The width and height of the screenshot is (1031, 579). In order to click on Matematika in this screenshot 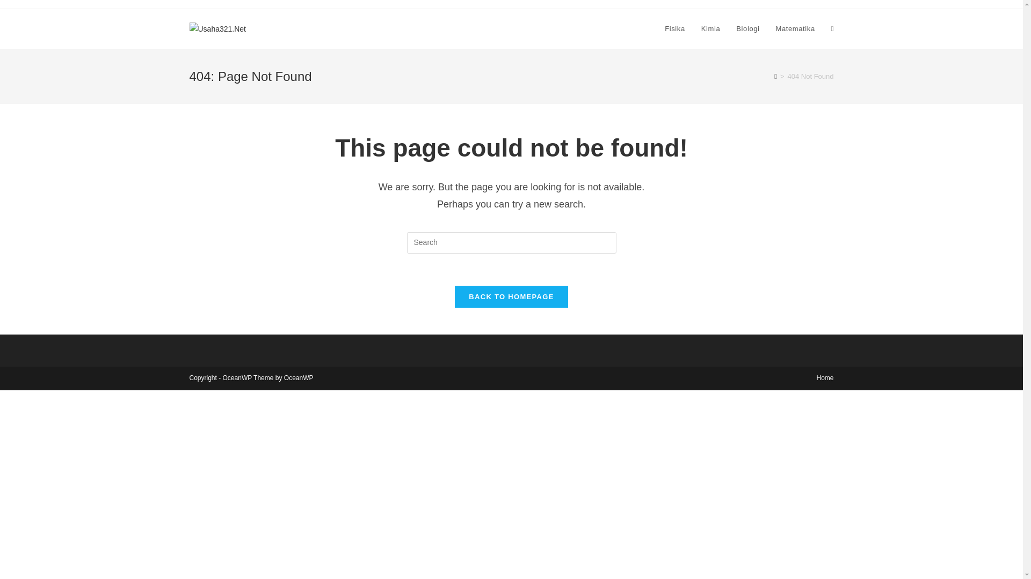, I will do `click(795, 29)`.